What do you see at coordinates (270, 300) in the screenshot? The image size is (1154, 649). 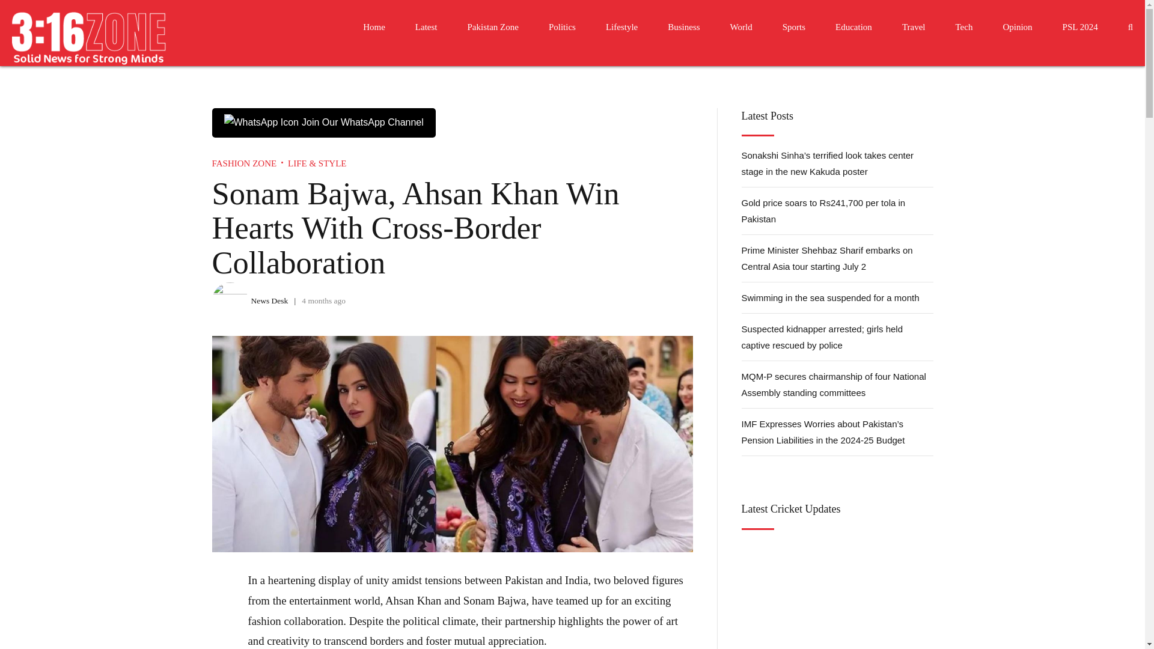 I see `News Desk` at bounding box center [270, 300].